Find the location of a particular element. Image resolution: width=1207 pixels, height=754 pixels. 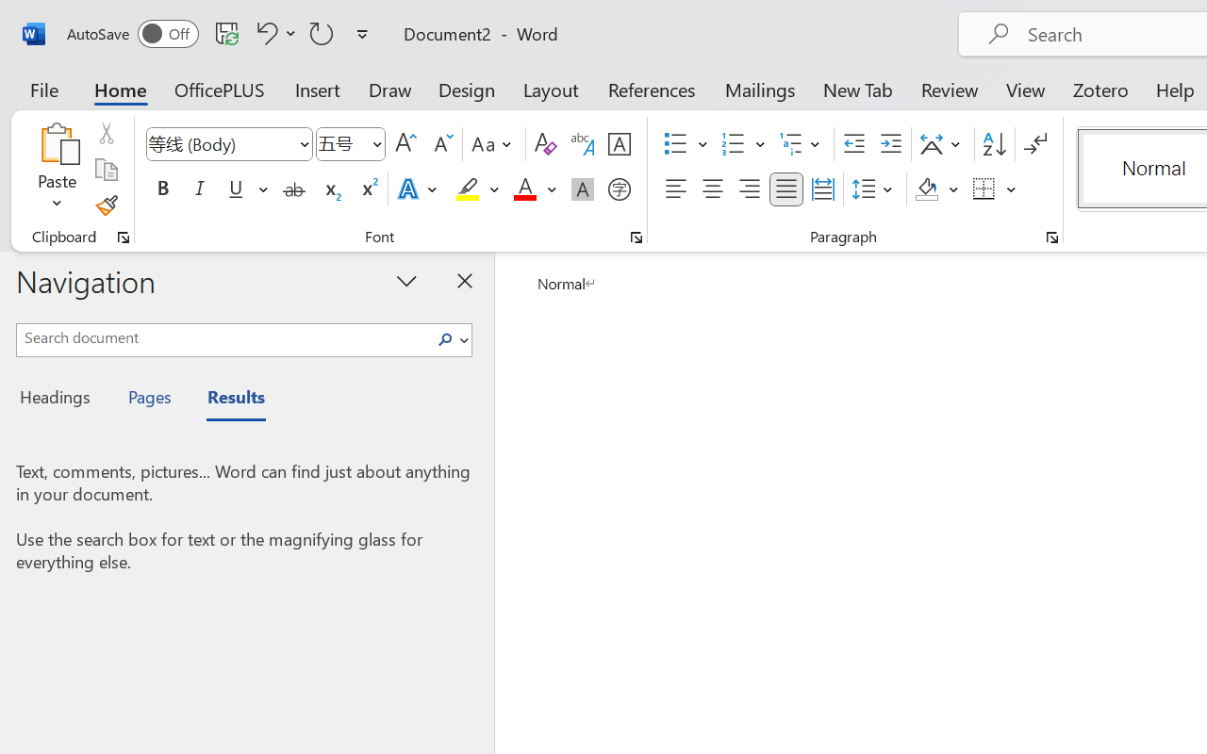

Review is located at coordinates (950, 89).